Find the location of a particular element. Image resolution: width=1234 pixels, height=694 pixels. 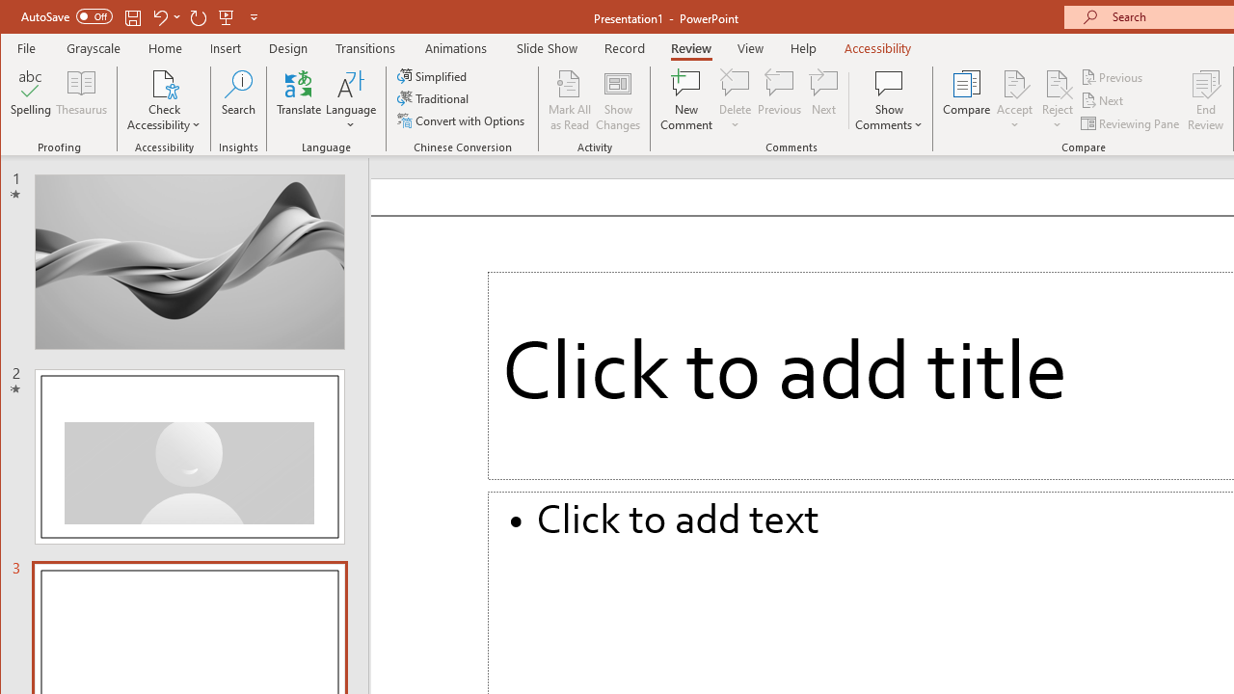

Simplified is located at coordinates (434, 75).